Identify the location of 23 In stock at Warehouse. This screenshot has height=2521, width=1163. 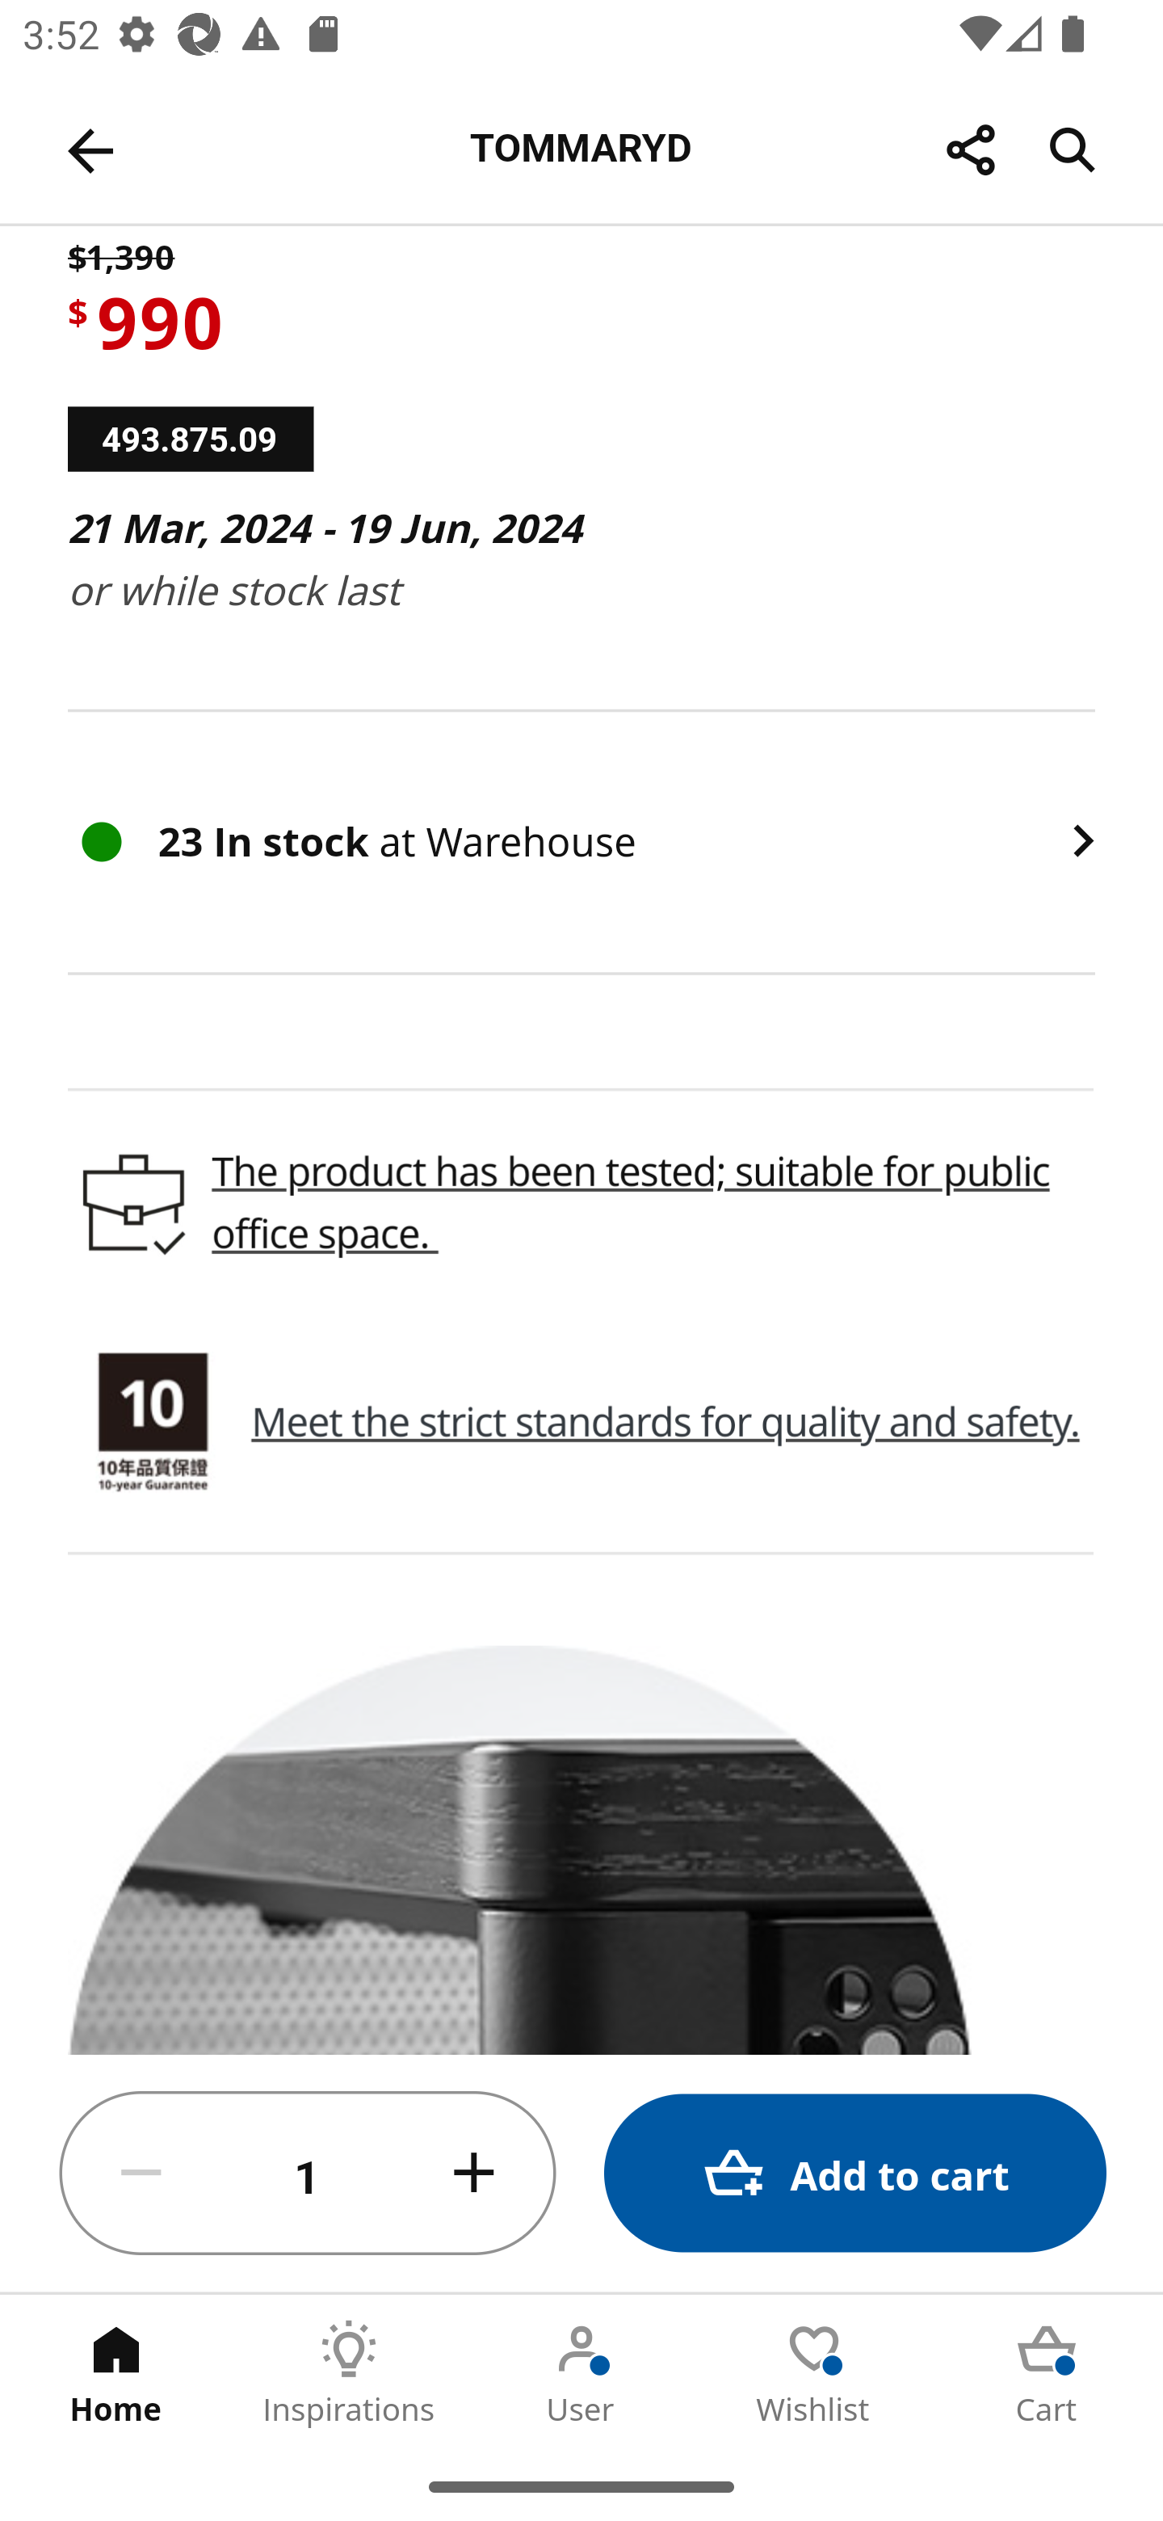
(581, 842).